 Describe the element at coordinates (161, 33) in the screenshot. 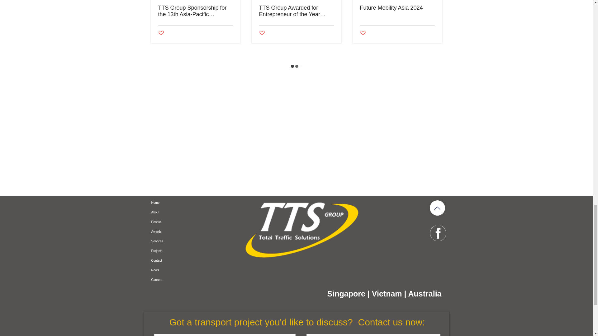

I see `Post not marked as liked` at that location.